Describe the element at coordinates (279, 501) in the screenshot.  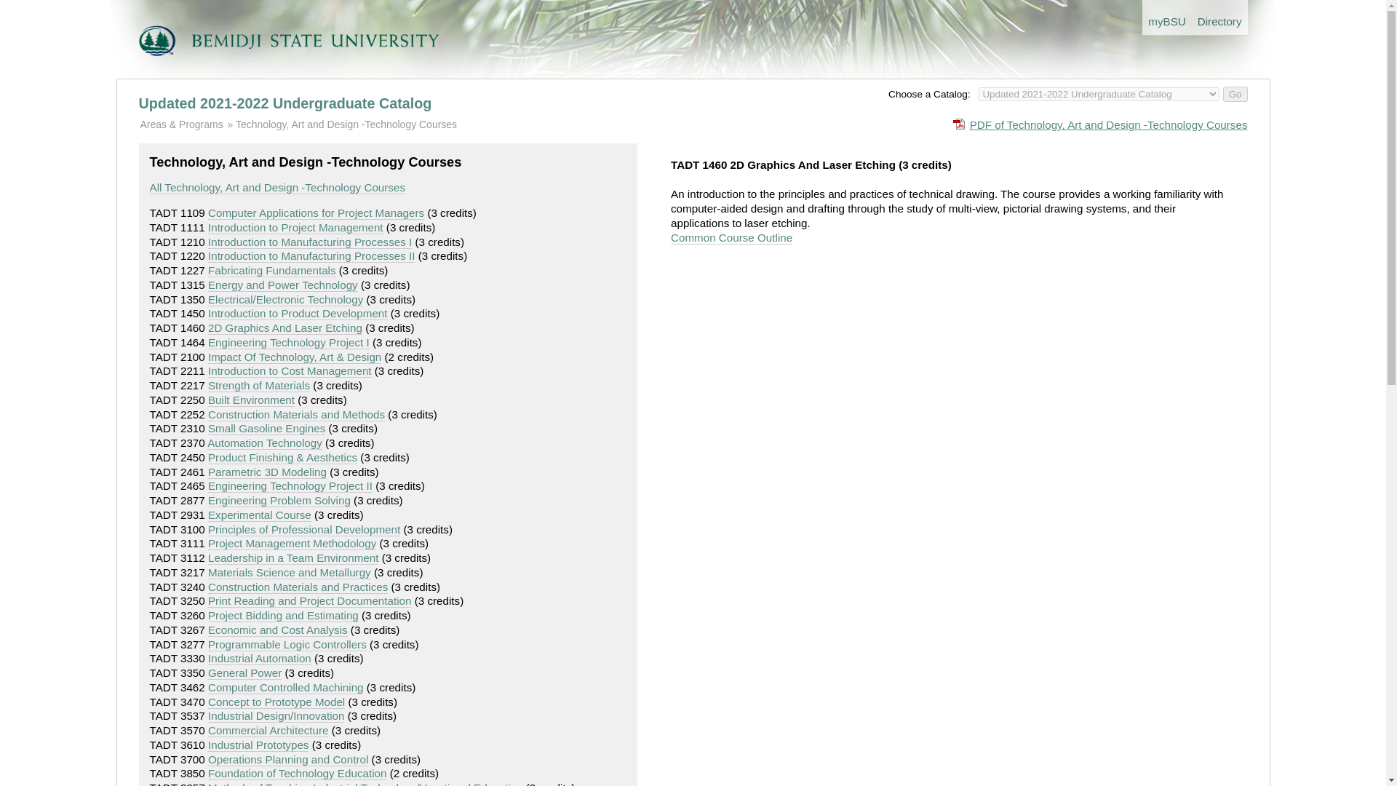
I see `Engineering Problem Solving` at that location.